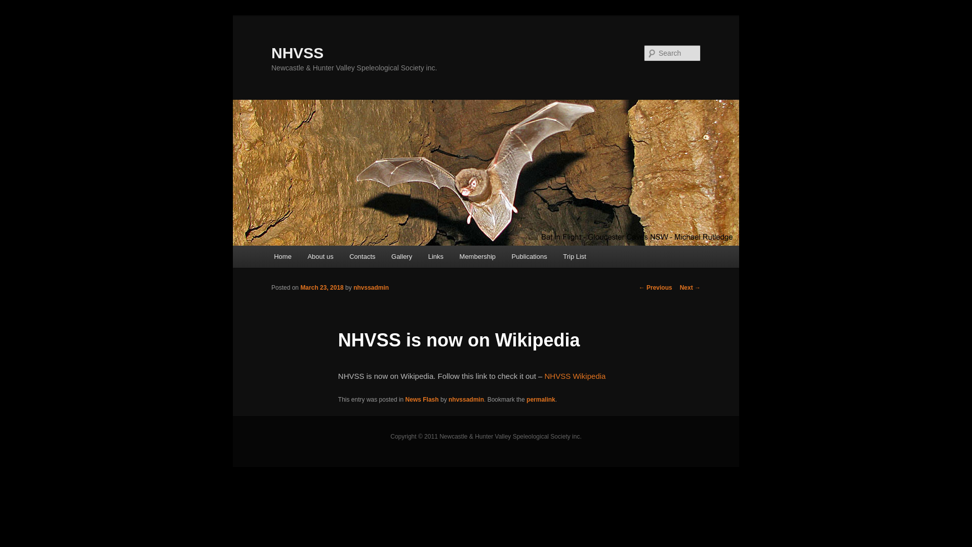  I want to click on permalink, so click(541, 400).